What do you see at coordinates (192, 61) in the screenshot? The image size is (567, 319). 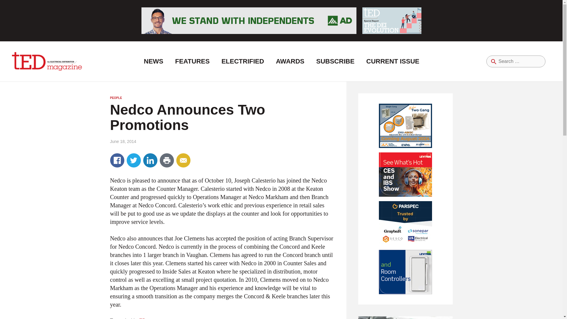 I see `FEATURES` at bounding box center [192, 61].